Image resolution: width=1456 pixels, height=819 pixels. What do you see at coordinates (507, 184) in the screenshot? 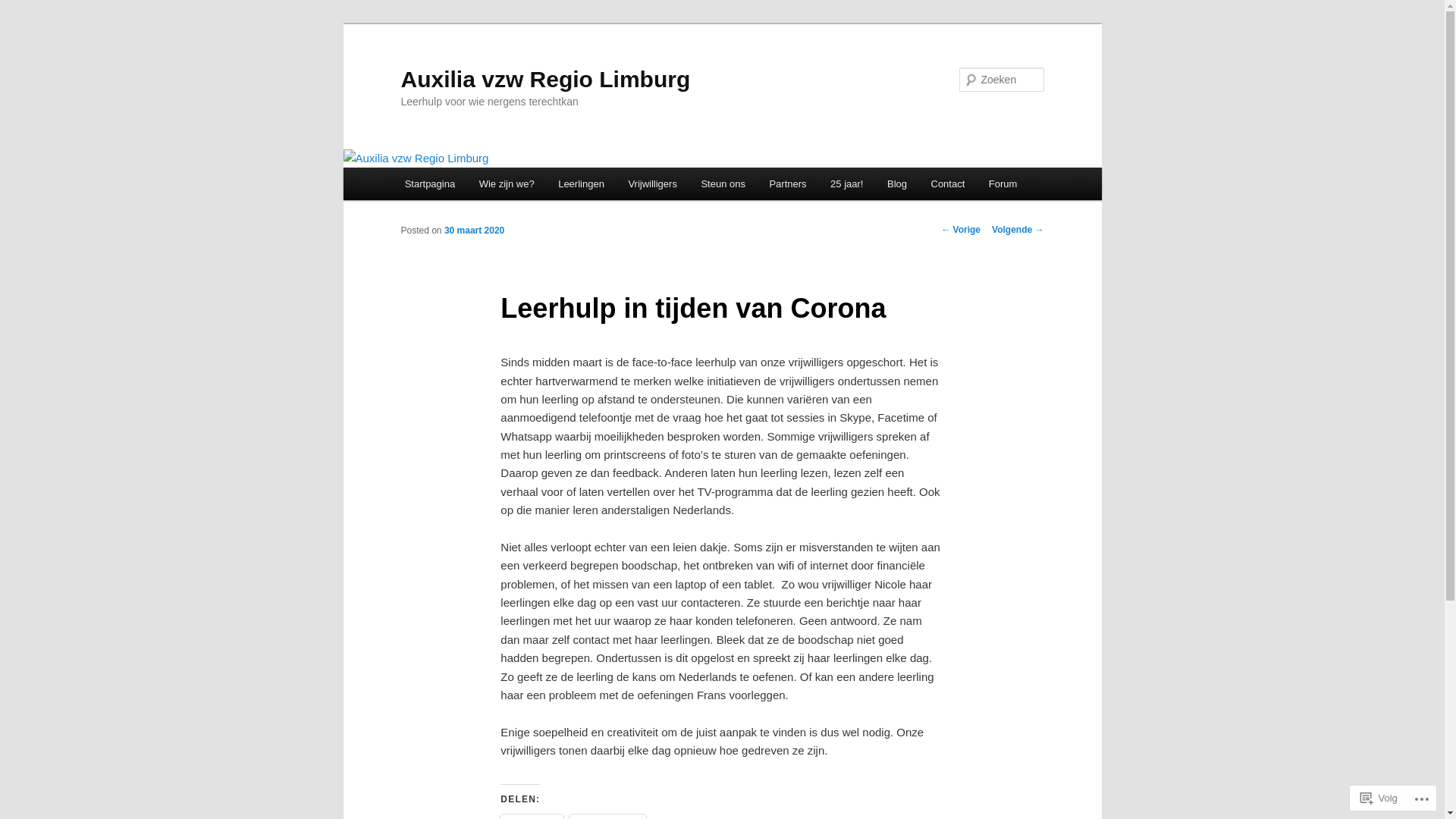
I see `Wie zijn we?` at bounding box center [507, 184].